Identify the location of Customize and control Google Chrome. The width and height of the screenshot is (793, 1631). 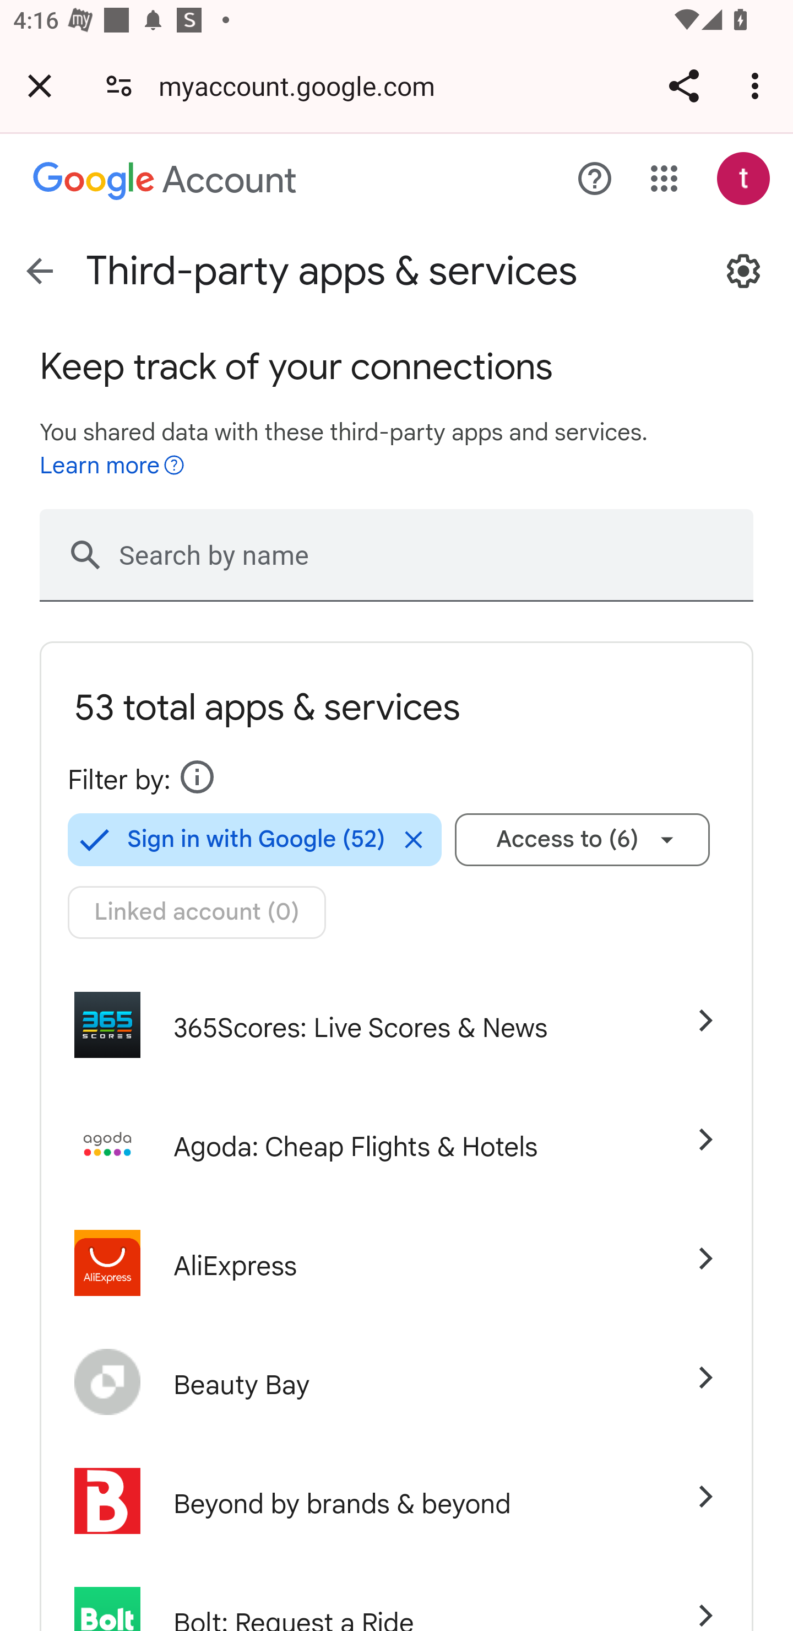
(758, 85).